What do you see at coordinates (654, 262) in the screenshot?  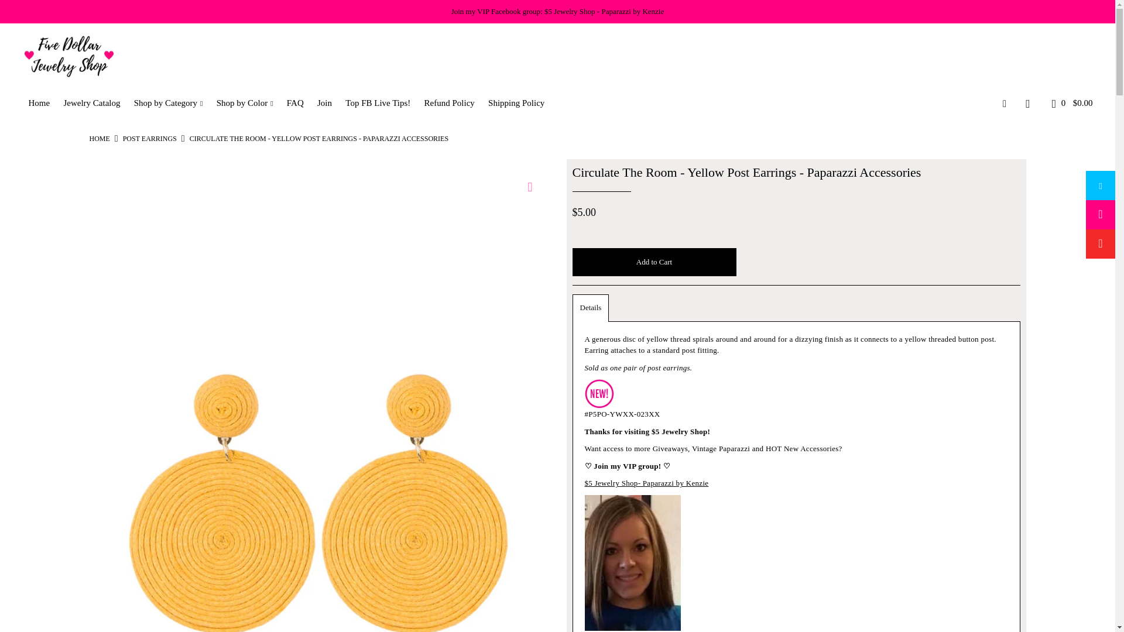 I see `Add to Cart` at bounding box center [654, 262].